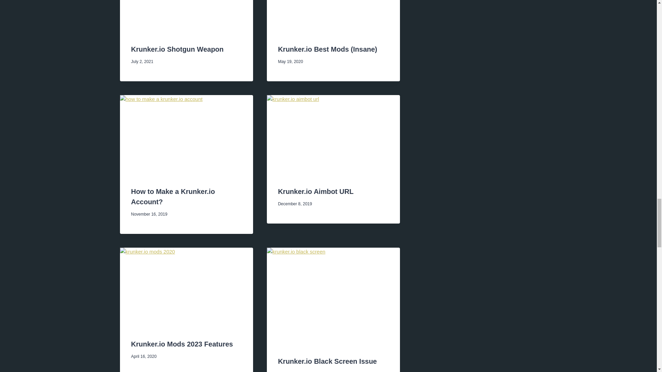  Describe the element at coordinates (173, 197) in the screenshot. I see `How to Make a Krunker.io Account?` at that location.